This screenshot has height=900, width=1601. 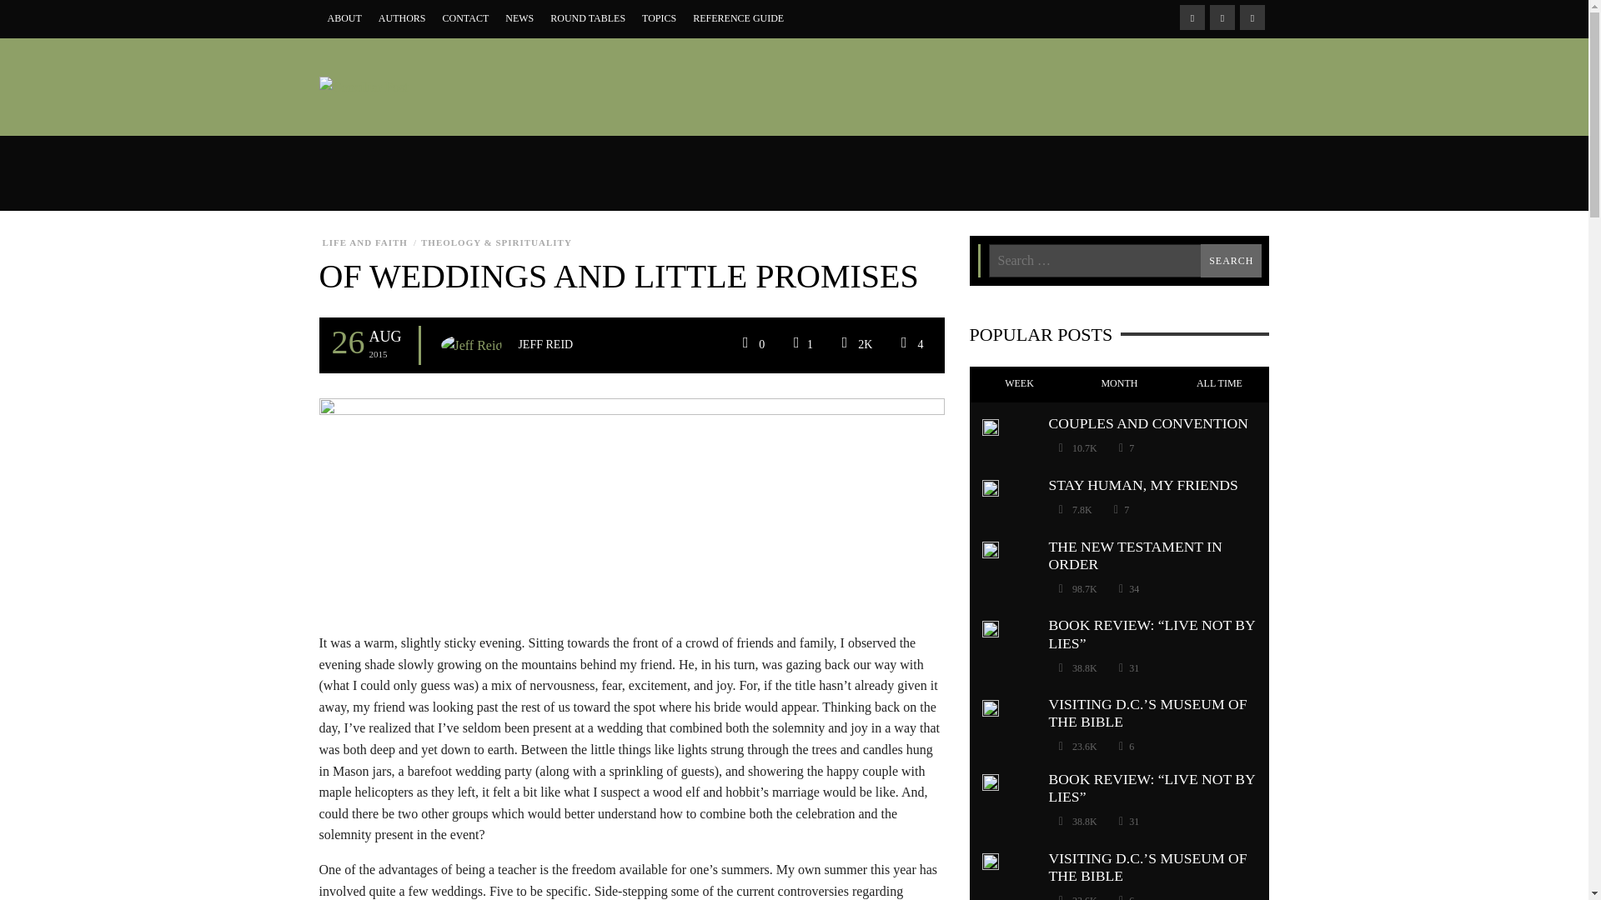 What do you see at coordinates (545, 345) in the screenshot?
I see `View all posts by Jeff Reid` at bounding box center [545, 345].